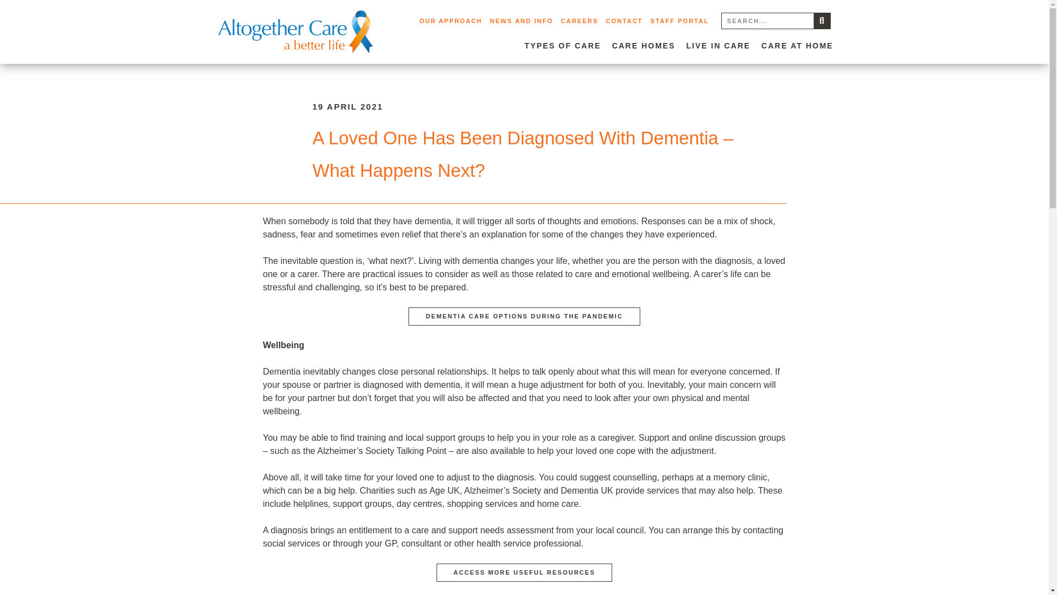 The width and height of the screenshot is (1057, 595). What do you see at coordinates (563, 45) in the screenshot?
I see `TYPES OF CARE` at bounding box center [563, 45].